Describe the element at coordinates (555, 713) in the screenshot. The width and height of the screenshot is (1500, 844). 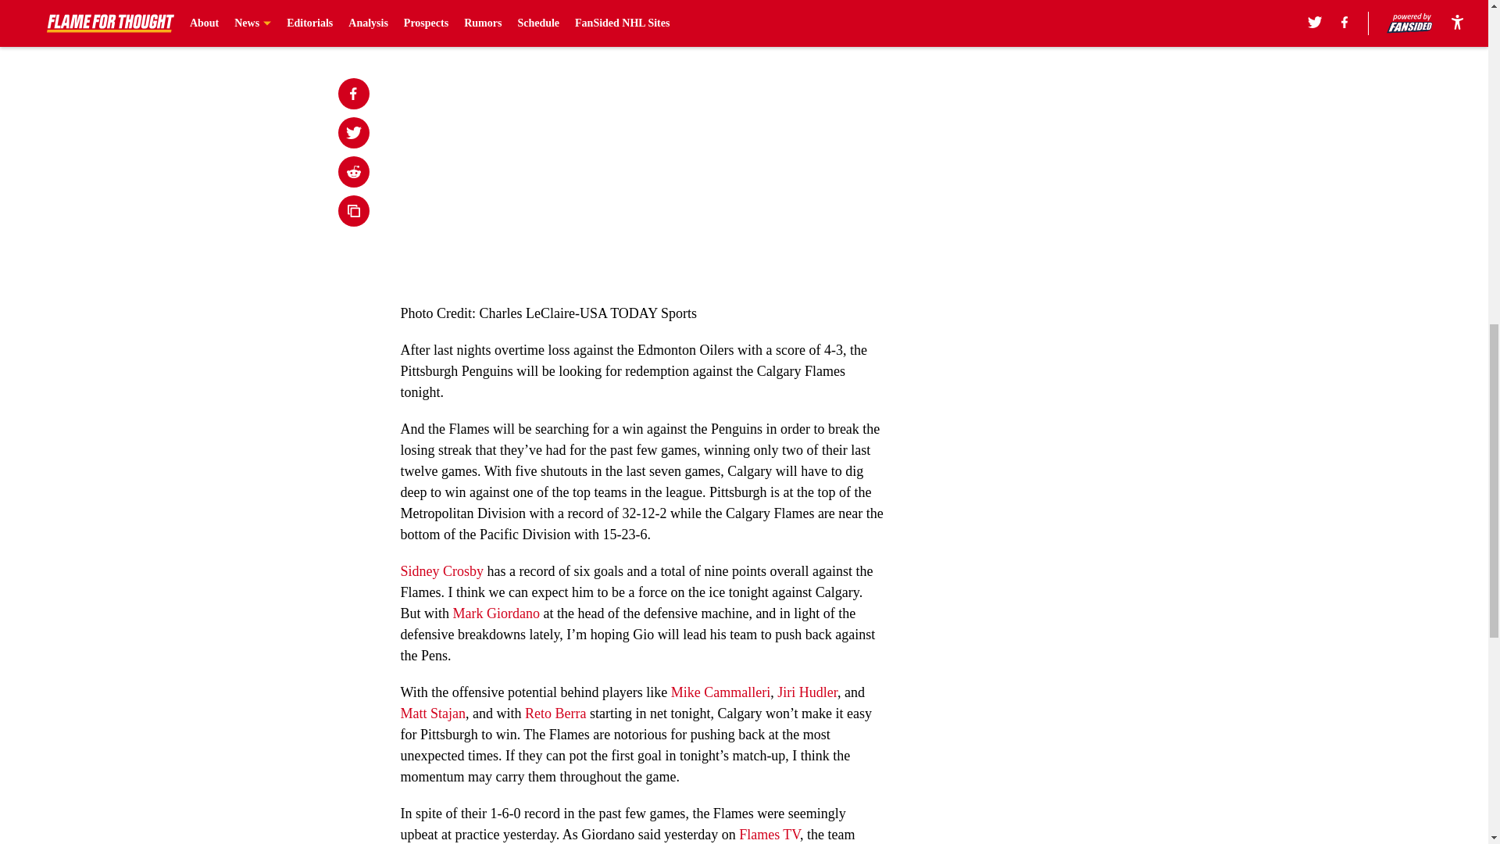
I see `Reto Berra` at that location.